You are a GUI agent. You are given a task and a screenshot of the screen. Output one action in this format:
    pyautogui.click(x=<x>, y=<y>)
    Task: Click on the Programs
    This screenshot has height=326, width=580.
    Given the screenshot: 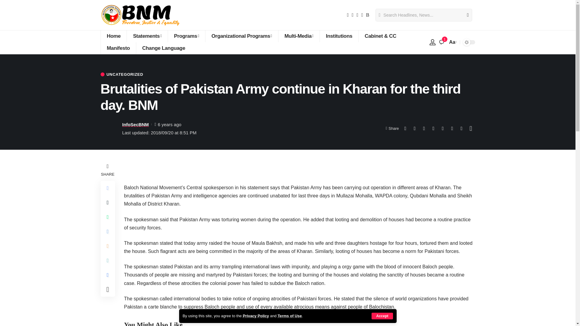 What is the action you would take?
    pyautogui.click(x=186, y=36)
    